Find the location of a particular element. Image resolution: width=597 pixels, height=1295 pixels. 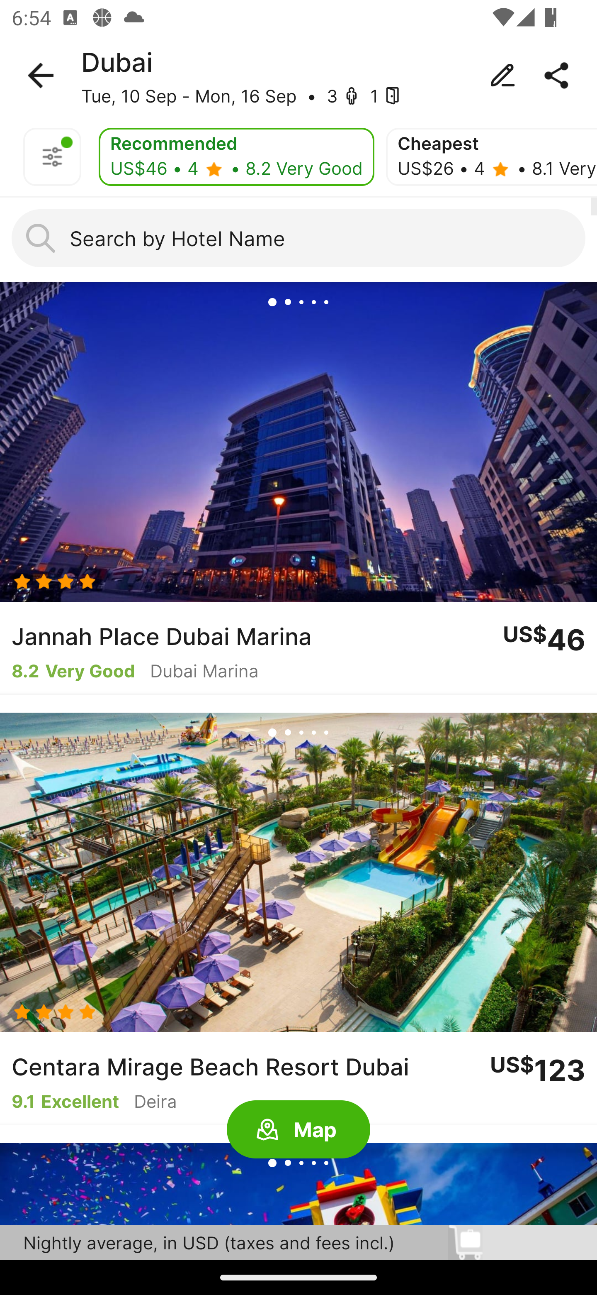

Dubai Tue, 10 Sep - Mon, 16 Sep  •  3 -  1 - is located at coordinates (298, 76).